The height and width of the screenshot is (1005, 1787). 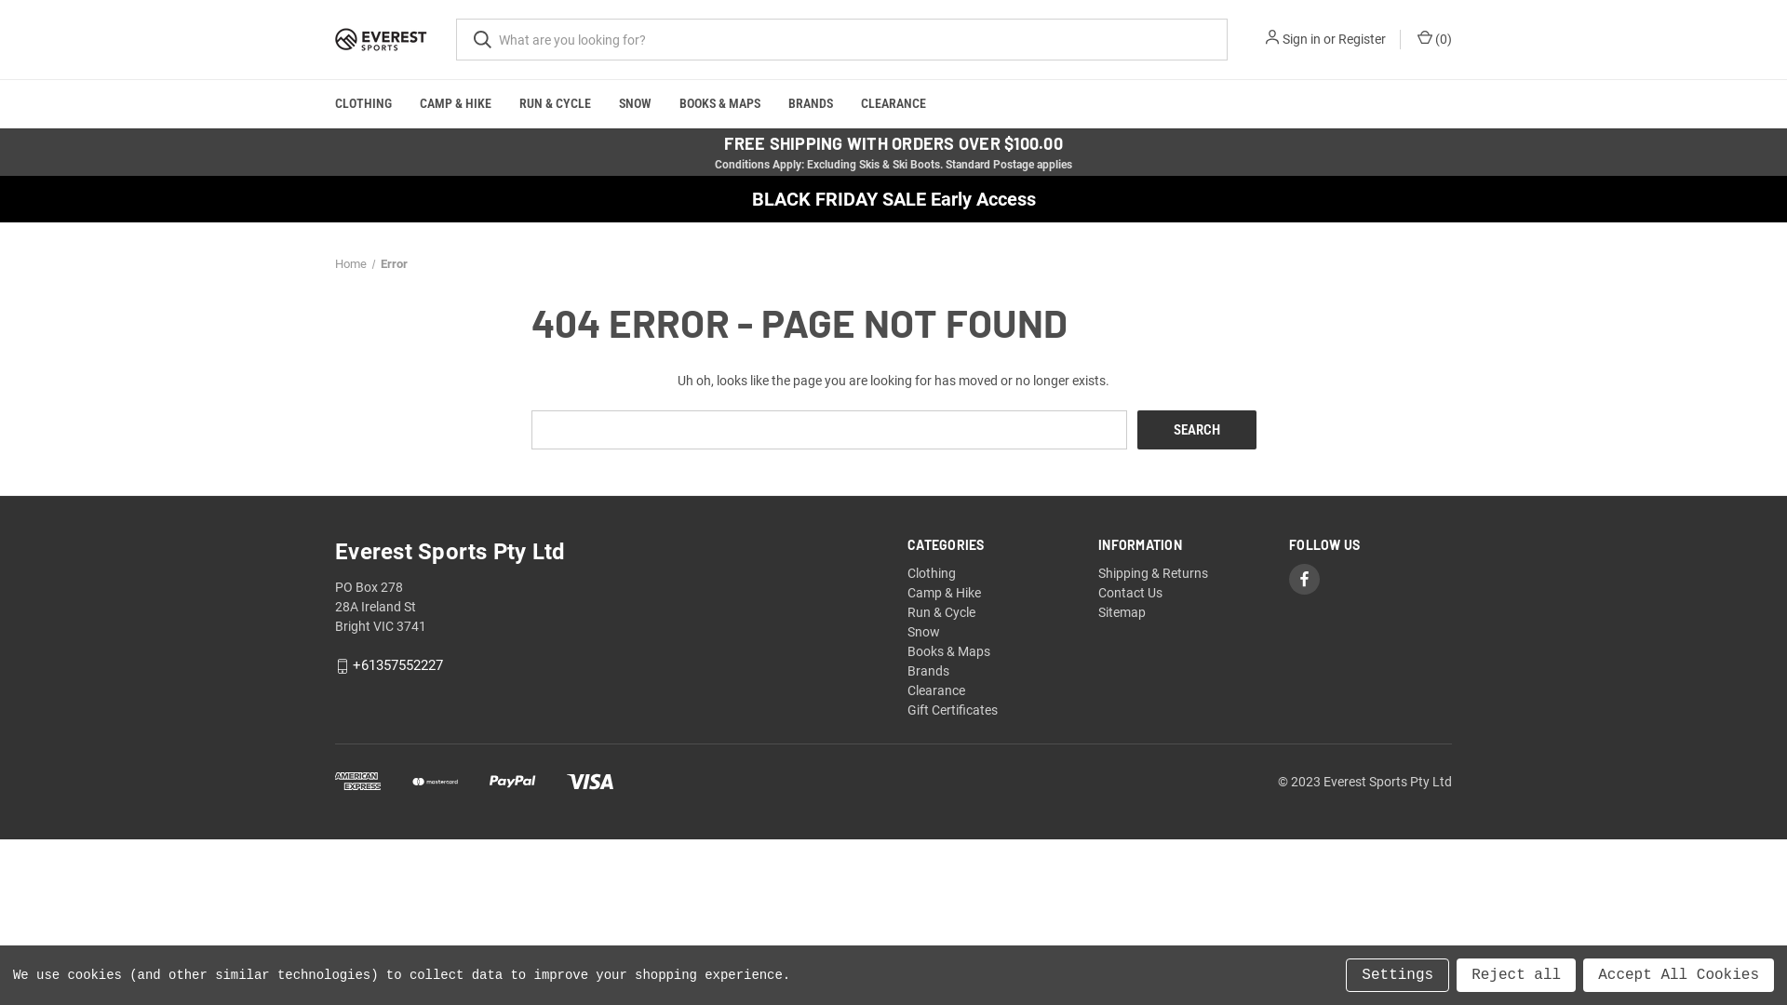 What do you see at coordinates (393, 264) in the screenshot?
I see `Error` at bounding box center [393, 264].